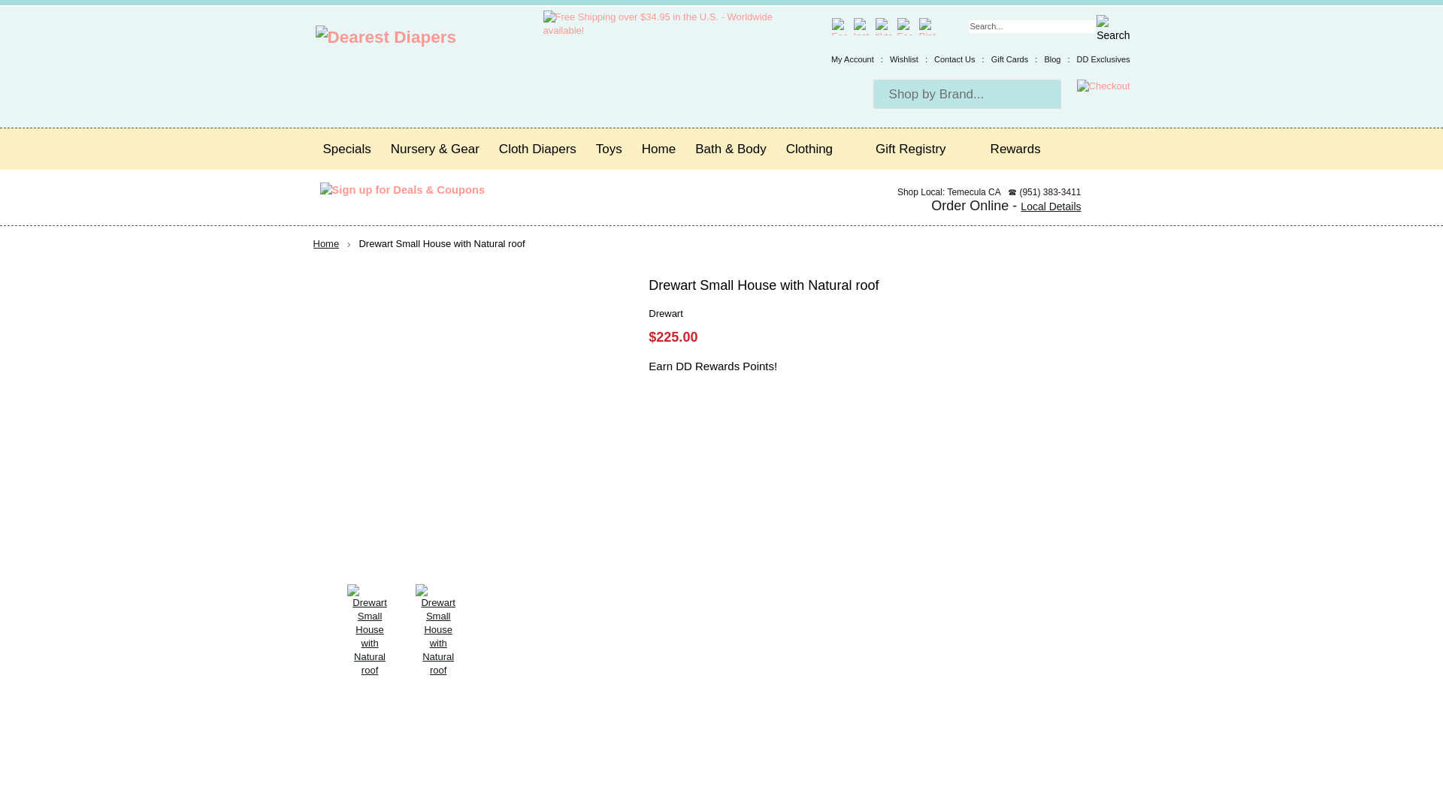  Describe the element at coordinates (903, 59) in the screenshot. I see `Wishlist` at that location.